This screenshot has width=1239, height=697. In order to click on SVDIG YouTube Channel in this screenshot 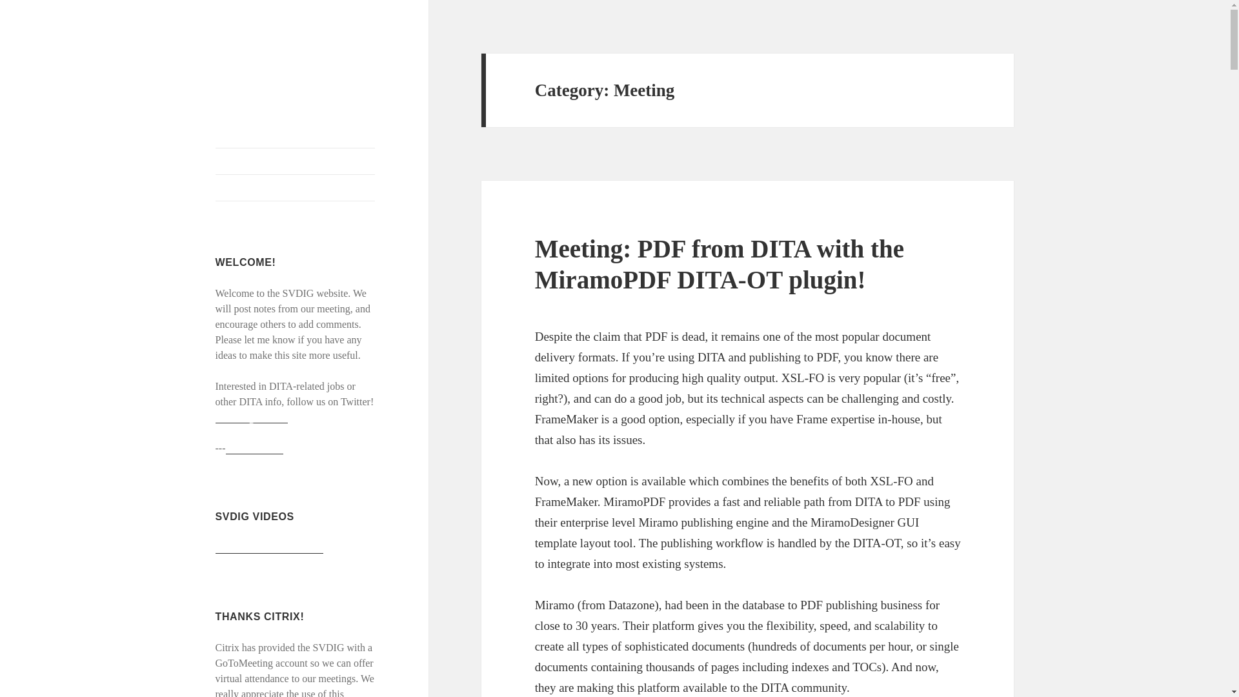, I will do `click(270, 547)`.